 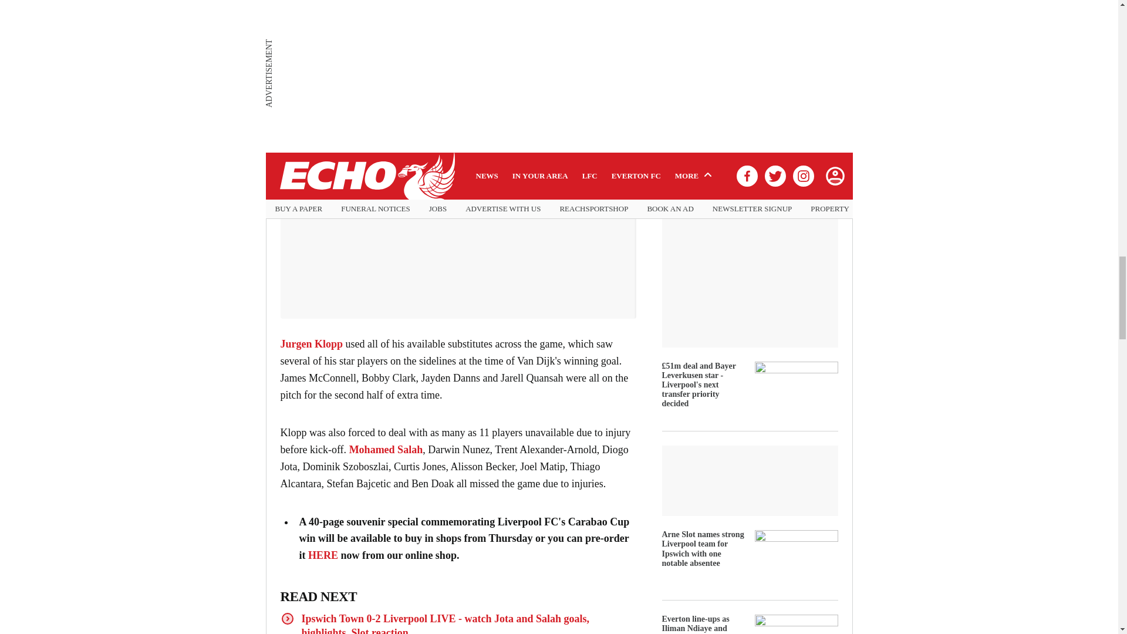 I want to click on HERE, so click(x=323, y=555).